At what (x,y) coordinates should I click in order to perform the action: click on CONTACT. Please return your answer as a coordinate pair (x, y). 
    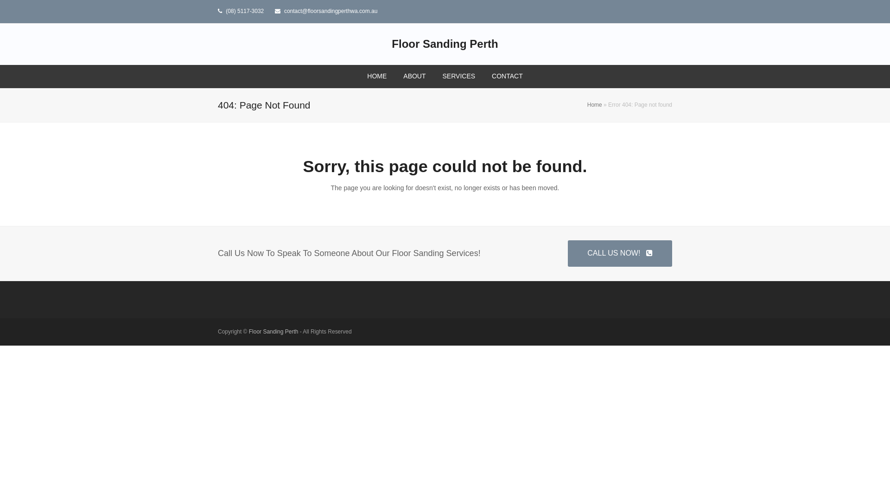
    Looking at the image, I should click on (507, 77).